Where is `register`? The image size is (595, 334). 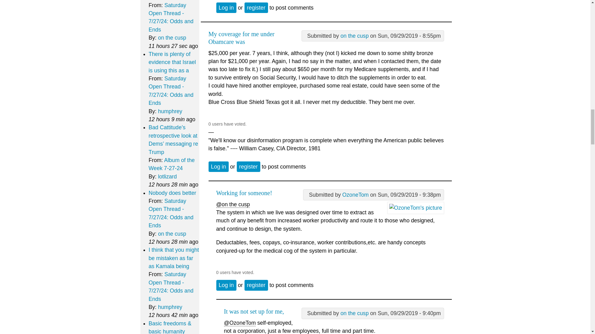 register is located at coordinates (256, 7).